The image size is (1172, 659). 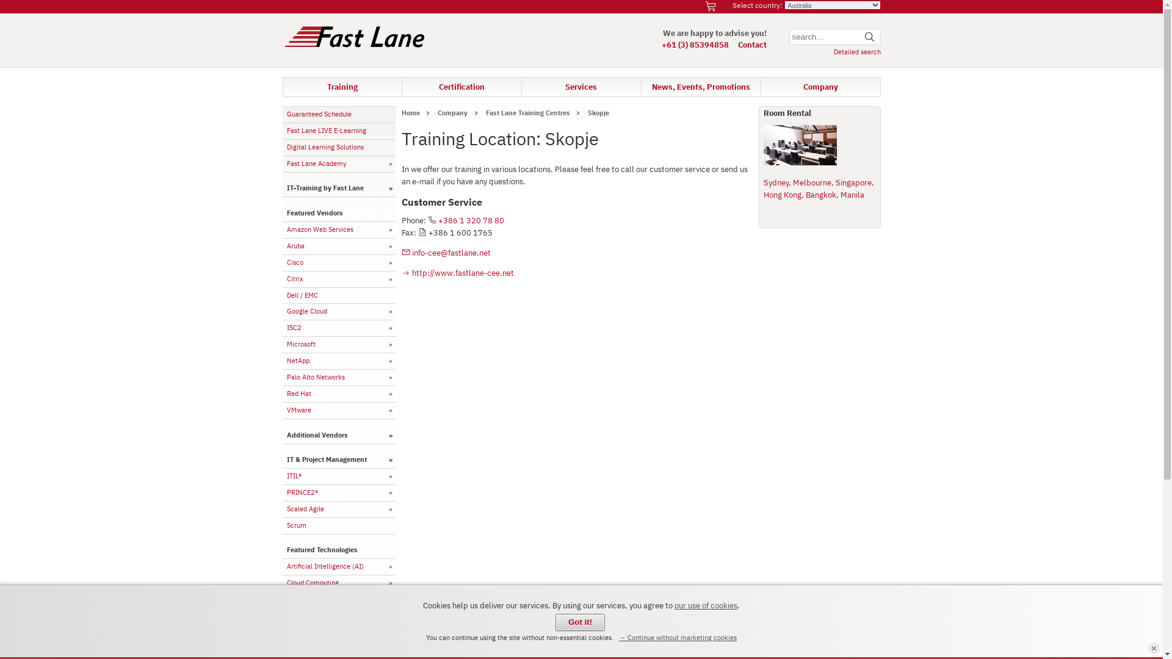 I want to click on Certification, so click(x=461, y=87).